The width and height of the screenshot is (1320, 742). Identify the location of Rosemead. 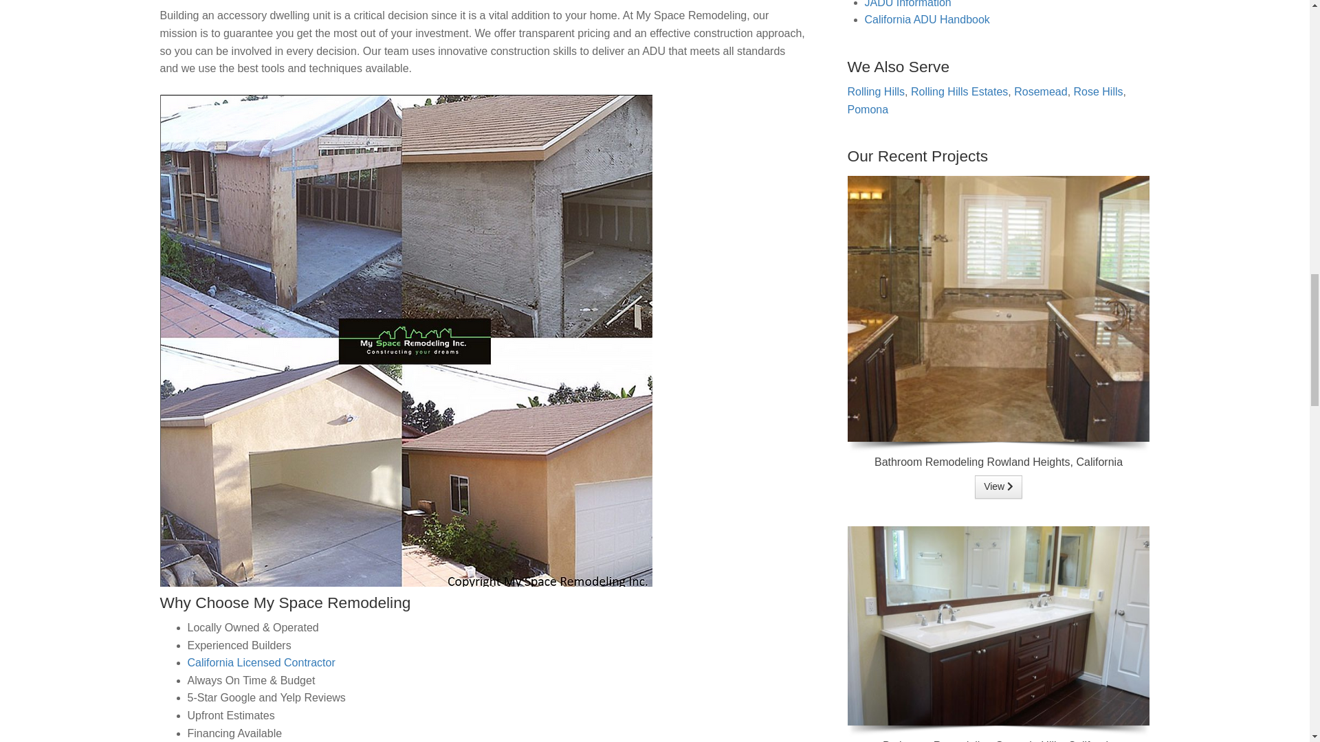
(1039, 91).